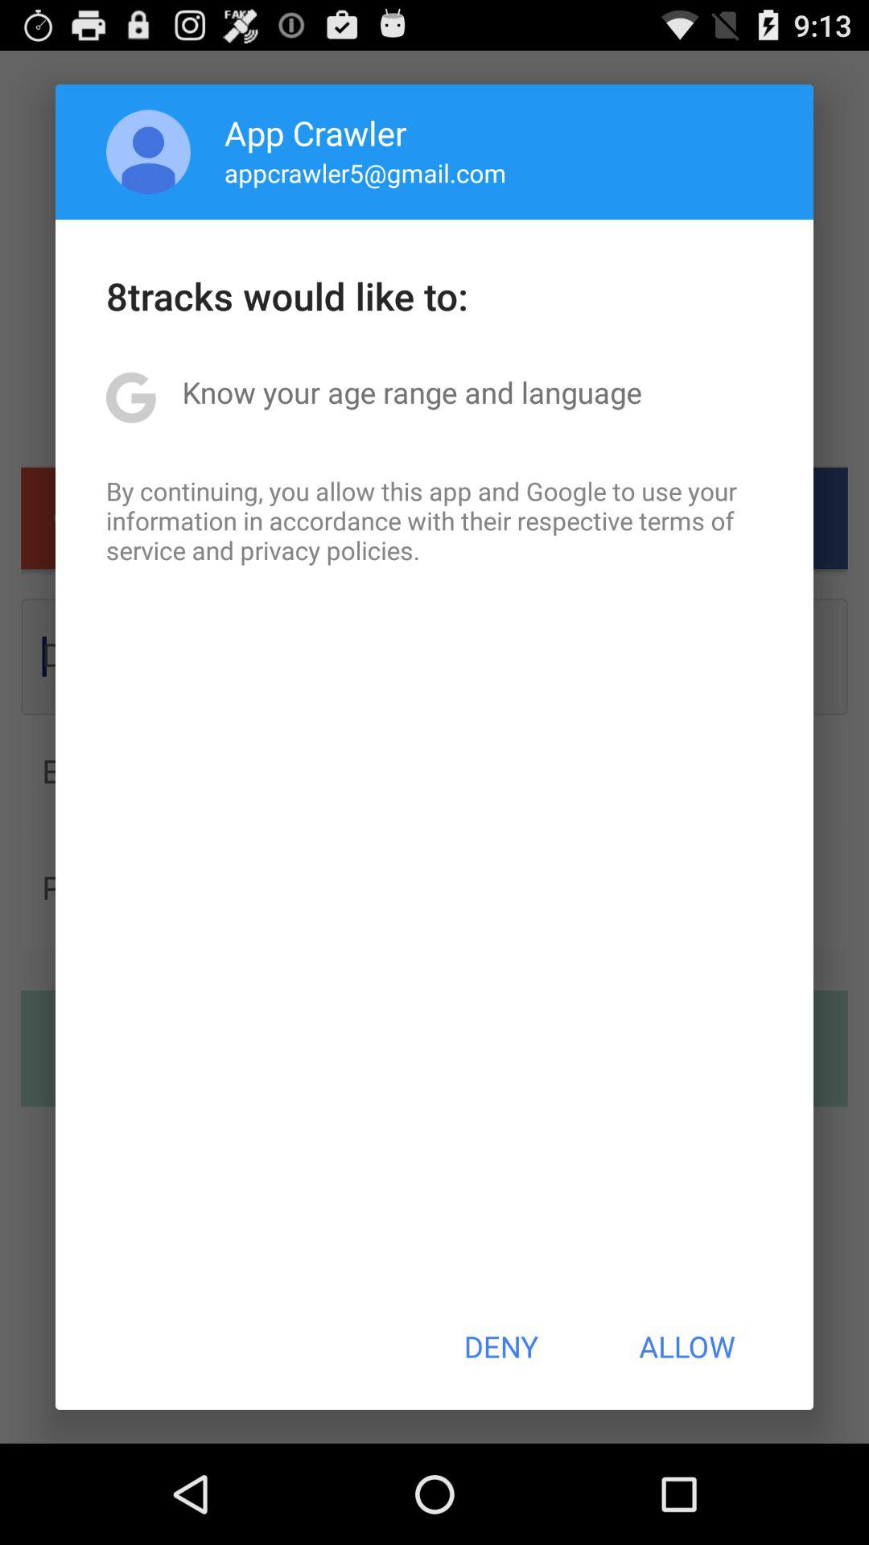 This screenshot has width=869, height=1545. I want to click on scroll until the deny, so click(500, 1346).